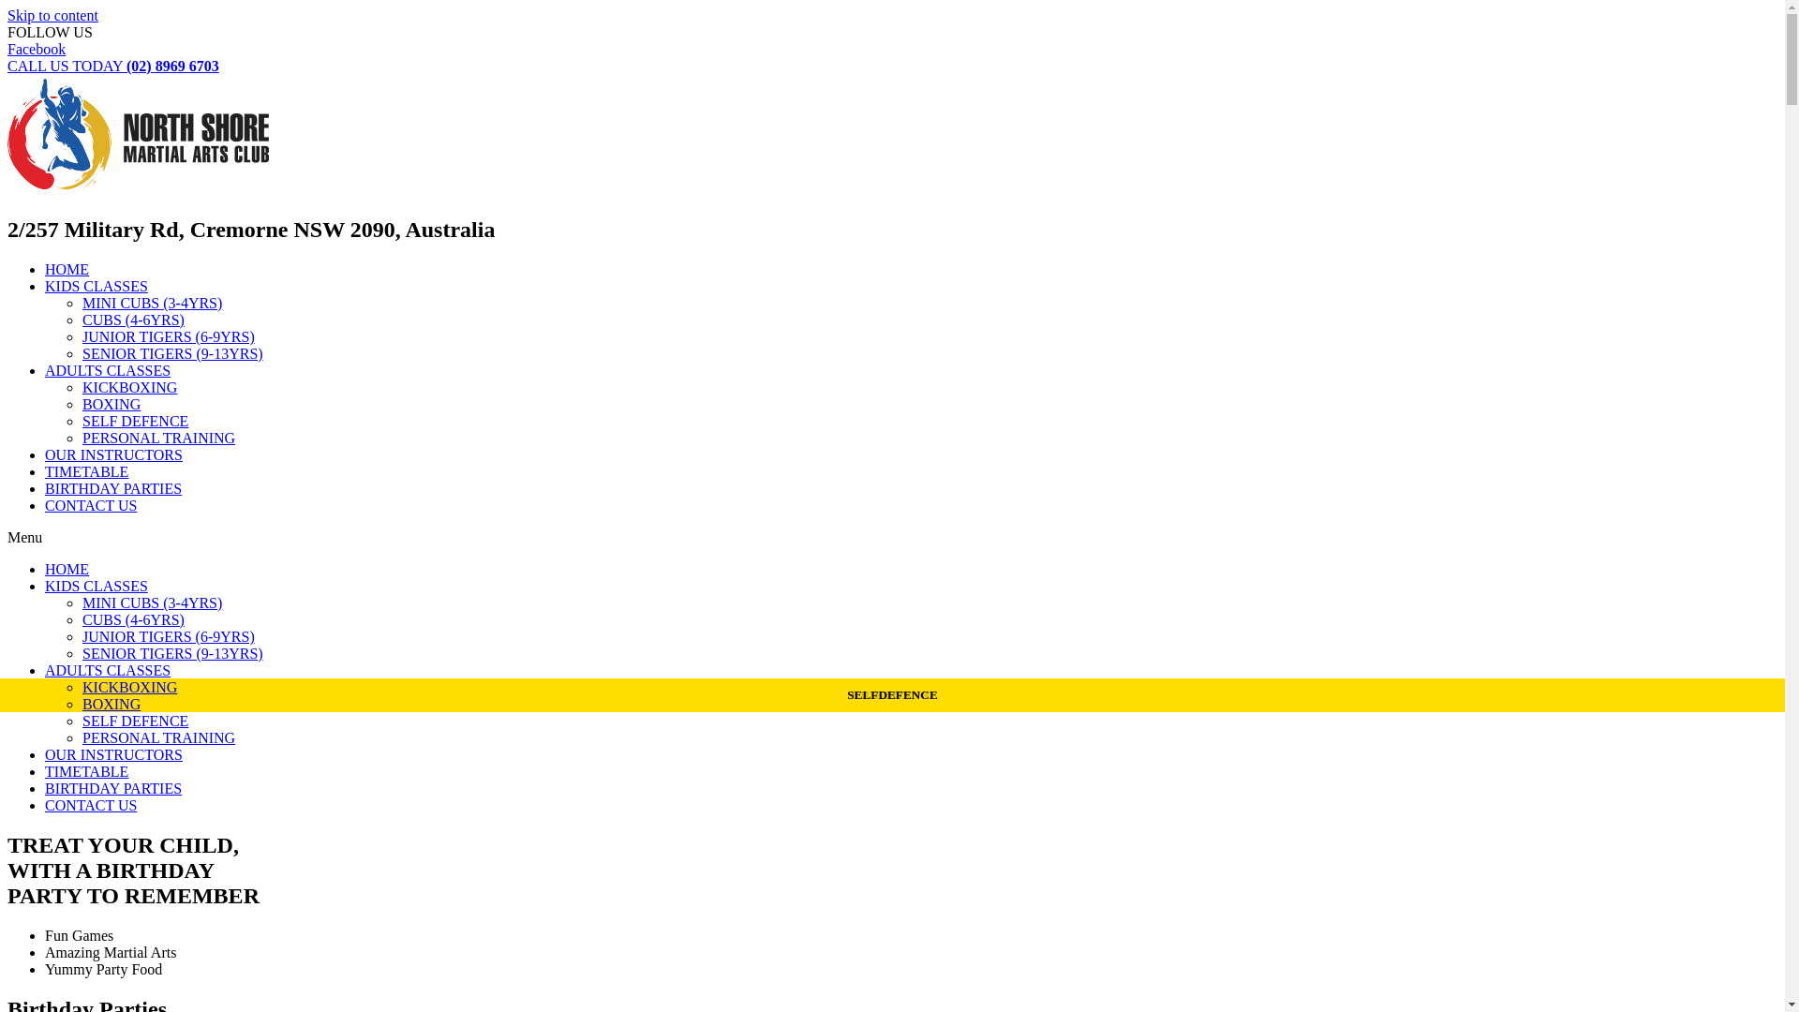 Image resolution: width=1799 pixels, height=1012 pixels. What do you see at coordinates (129, 688) in the screenshot?
I see `KICKBOXING` at bounding box center [129, 688].